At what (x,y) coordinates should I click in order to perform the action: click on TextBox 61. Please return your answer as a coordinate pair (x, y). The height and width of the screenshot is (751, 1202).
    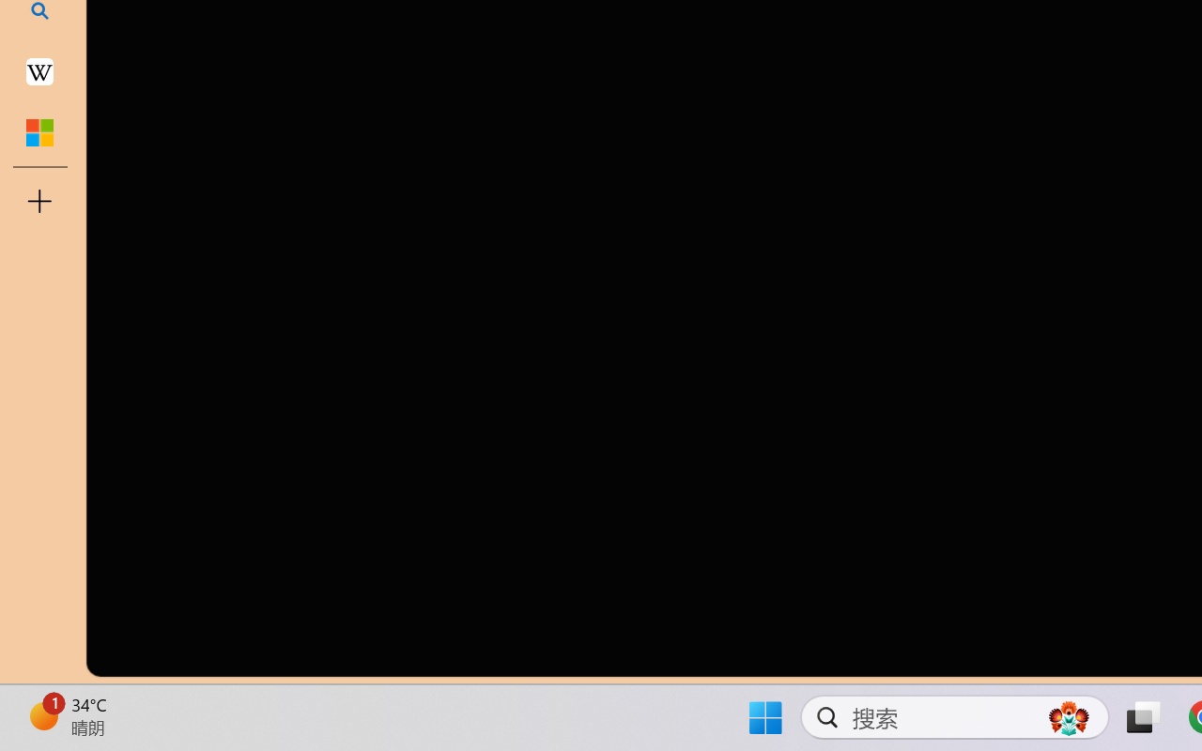
    Looking at the image, I should click on (1009, 54).